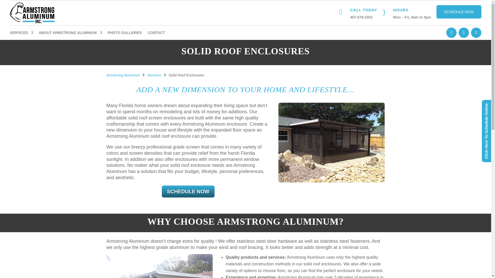  What do you see at coordinates (476, 32) in the screenshot?
I see `Follow on Youtube` at bounding box center [476, 32].